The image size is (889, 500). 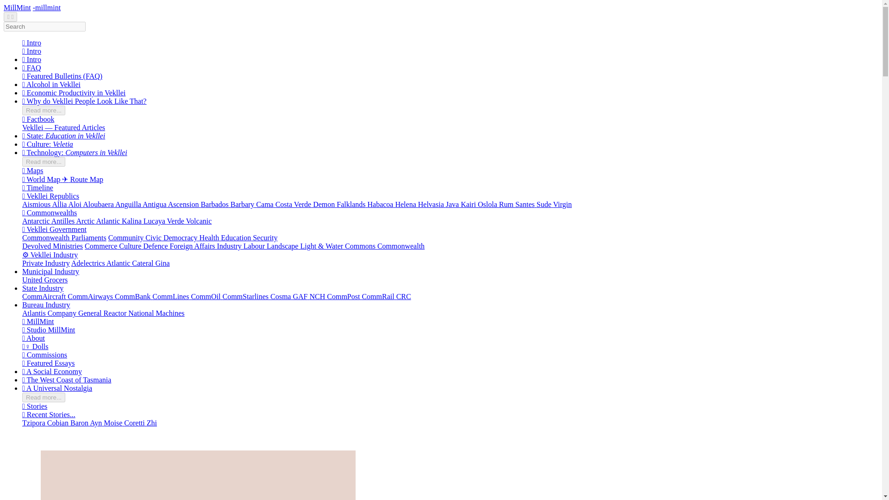 I want to click on Read more..., so click(x=44, y=161).